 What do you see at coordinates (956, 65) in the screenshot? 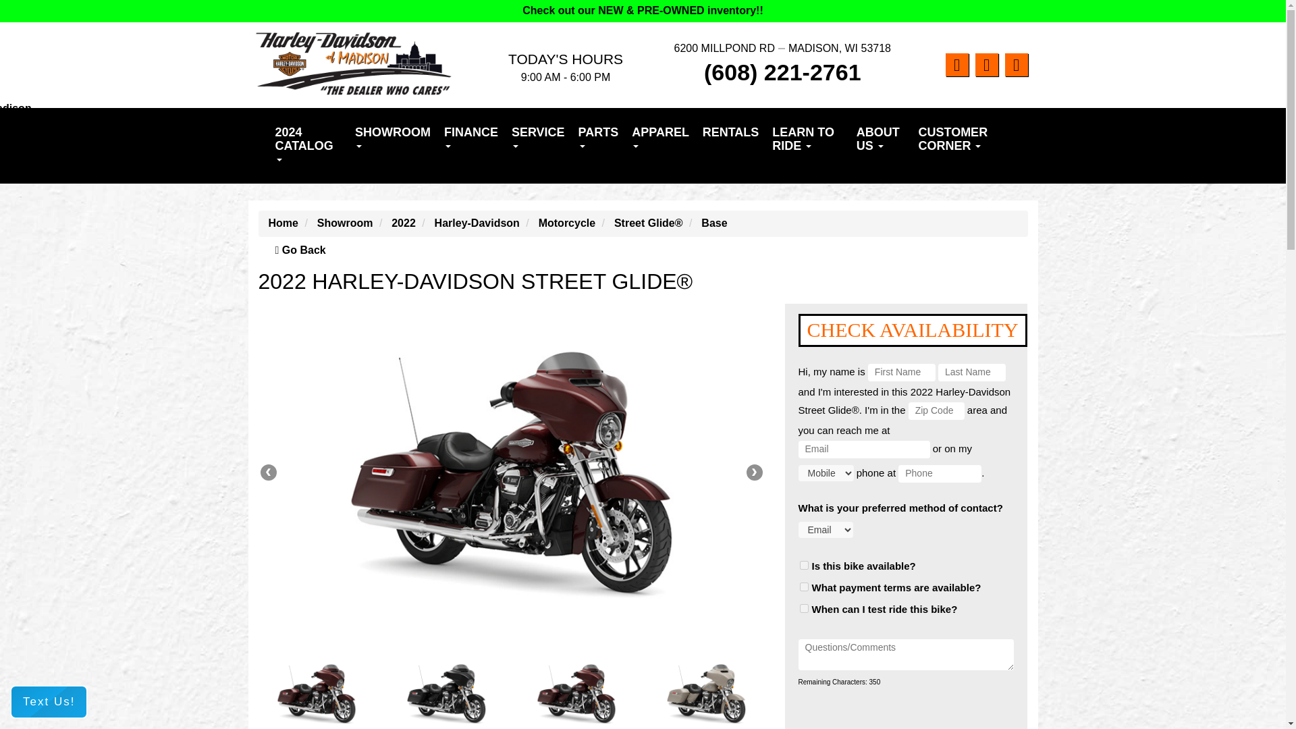
I see `Visit us on Facebook` at bounding box center [956, 65].